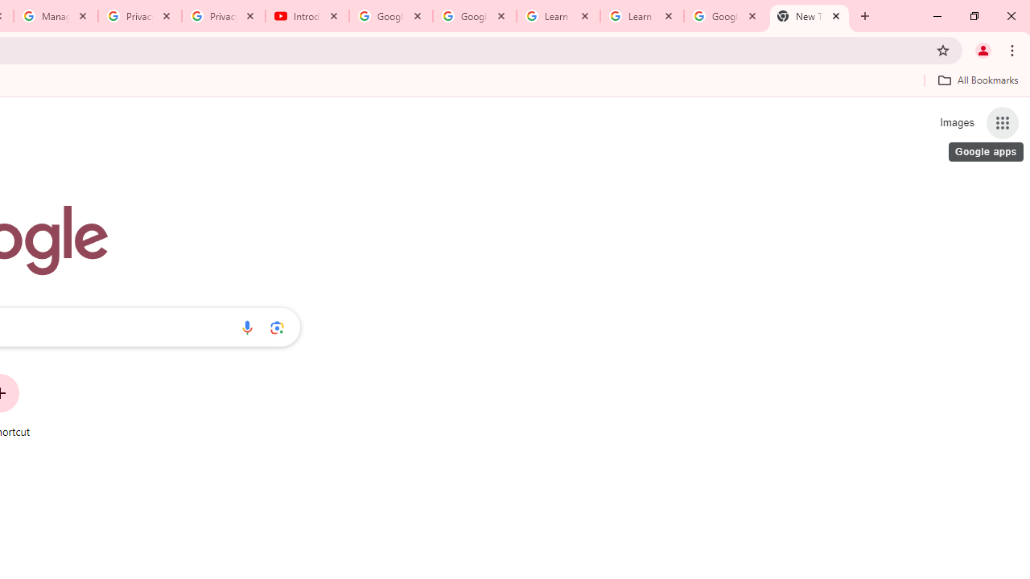 The width and height of the screenshot is (1030, 579). I want to click on Google Account Help, so click(475, 16).